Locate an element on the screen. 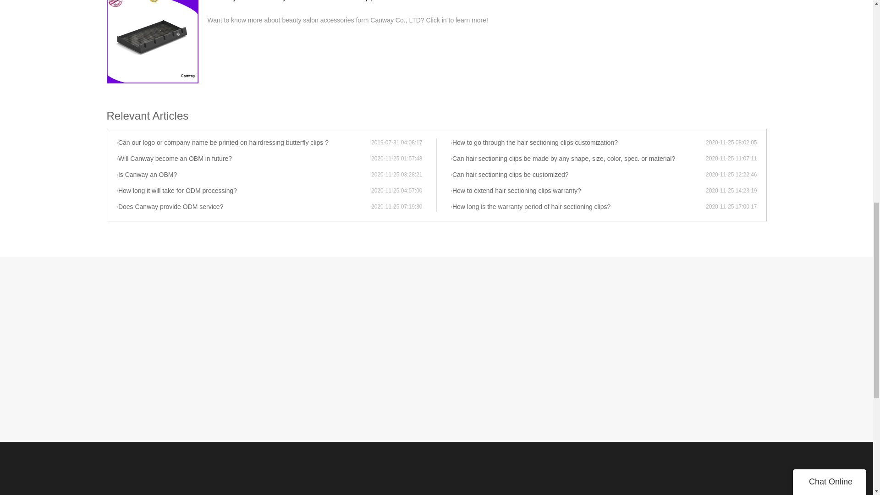 The image size is (880, 495). Will Canway become an OBM in future? is located at coordinates (244, 159).